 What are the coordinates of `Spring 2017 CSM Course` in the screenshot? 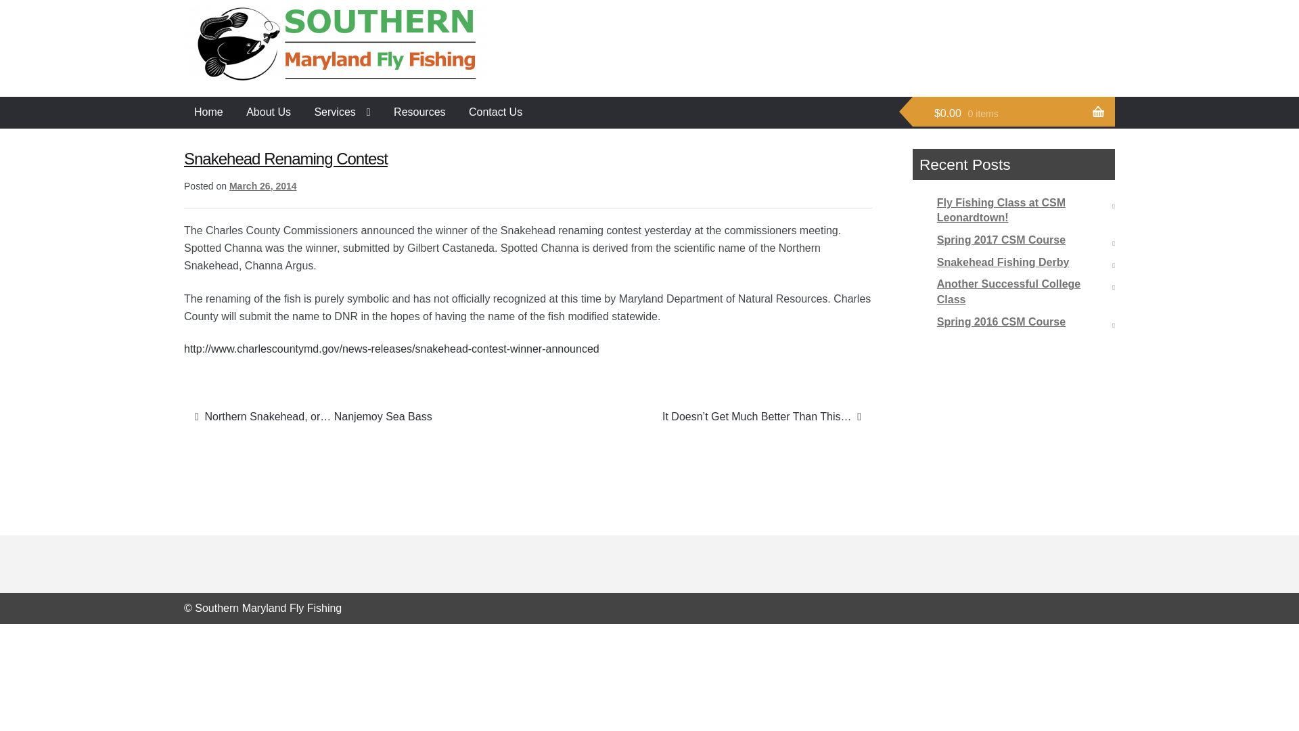 It's located at (1001, 240).